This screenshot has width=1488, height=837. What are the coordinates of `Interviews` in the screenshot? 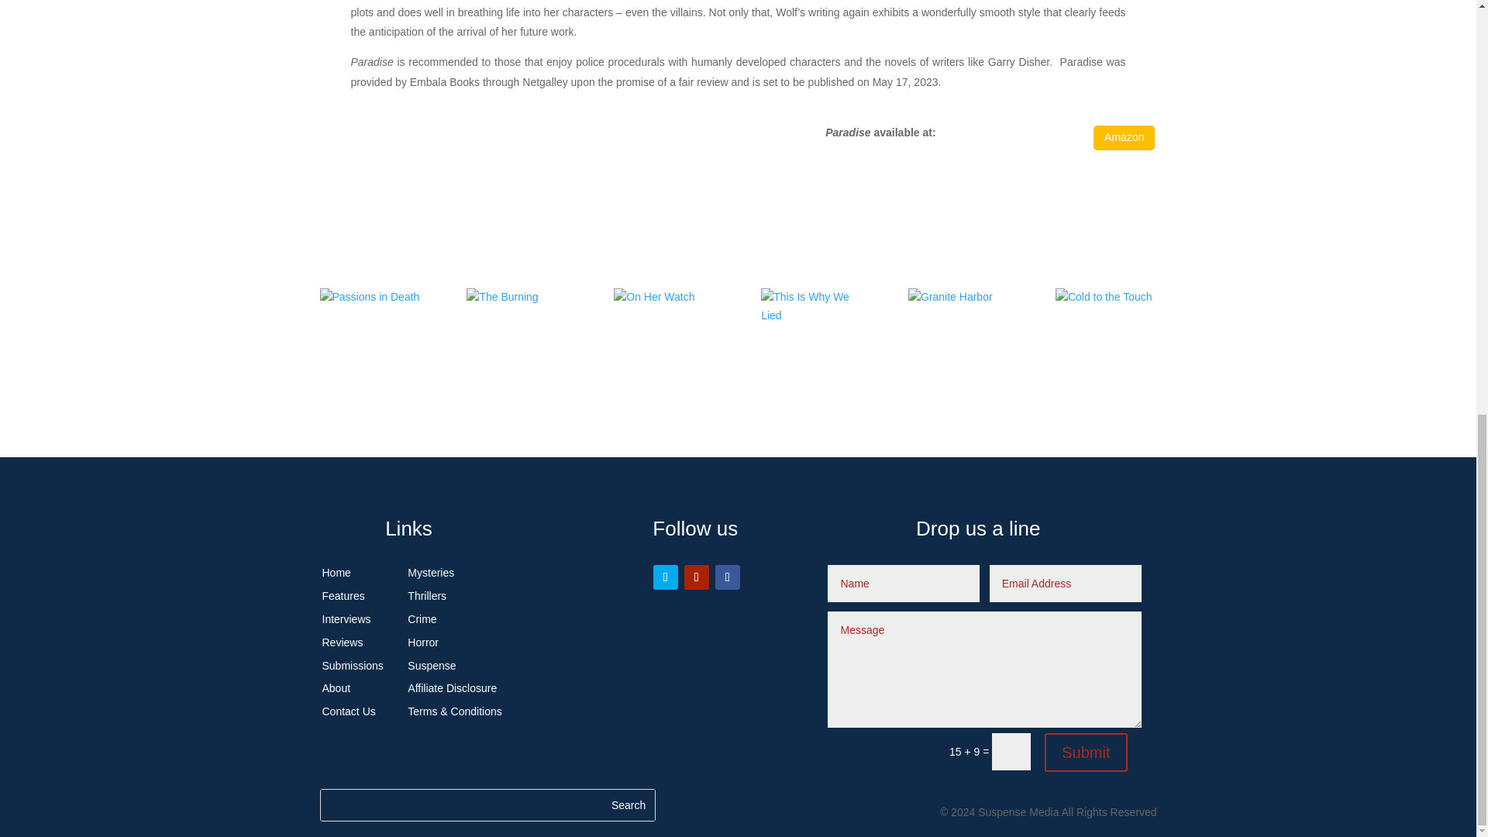 It's located at (346, 618).